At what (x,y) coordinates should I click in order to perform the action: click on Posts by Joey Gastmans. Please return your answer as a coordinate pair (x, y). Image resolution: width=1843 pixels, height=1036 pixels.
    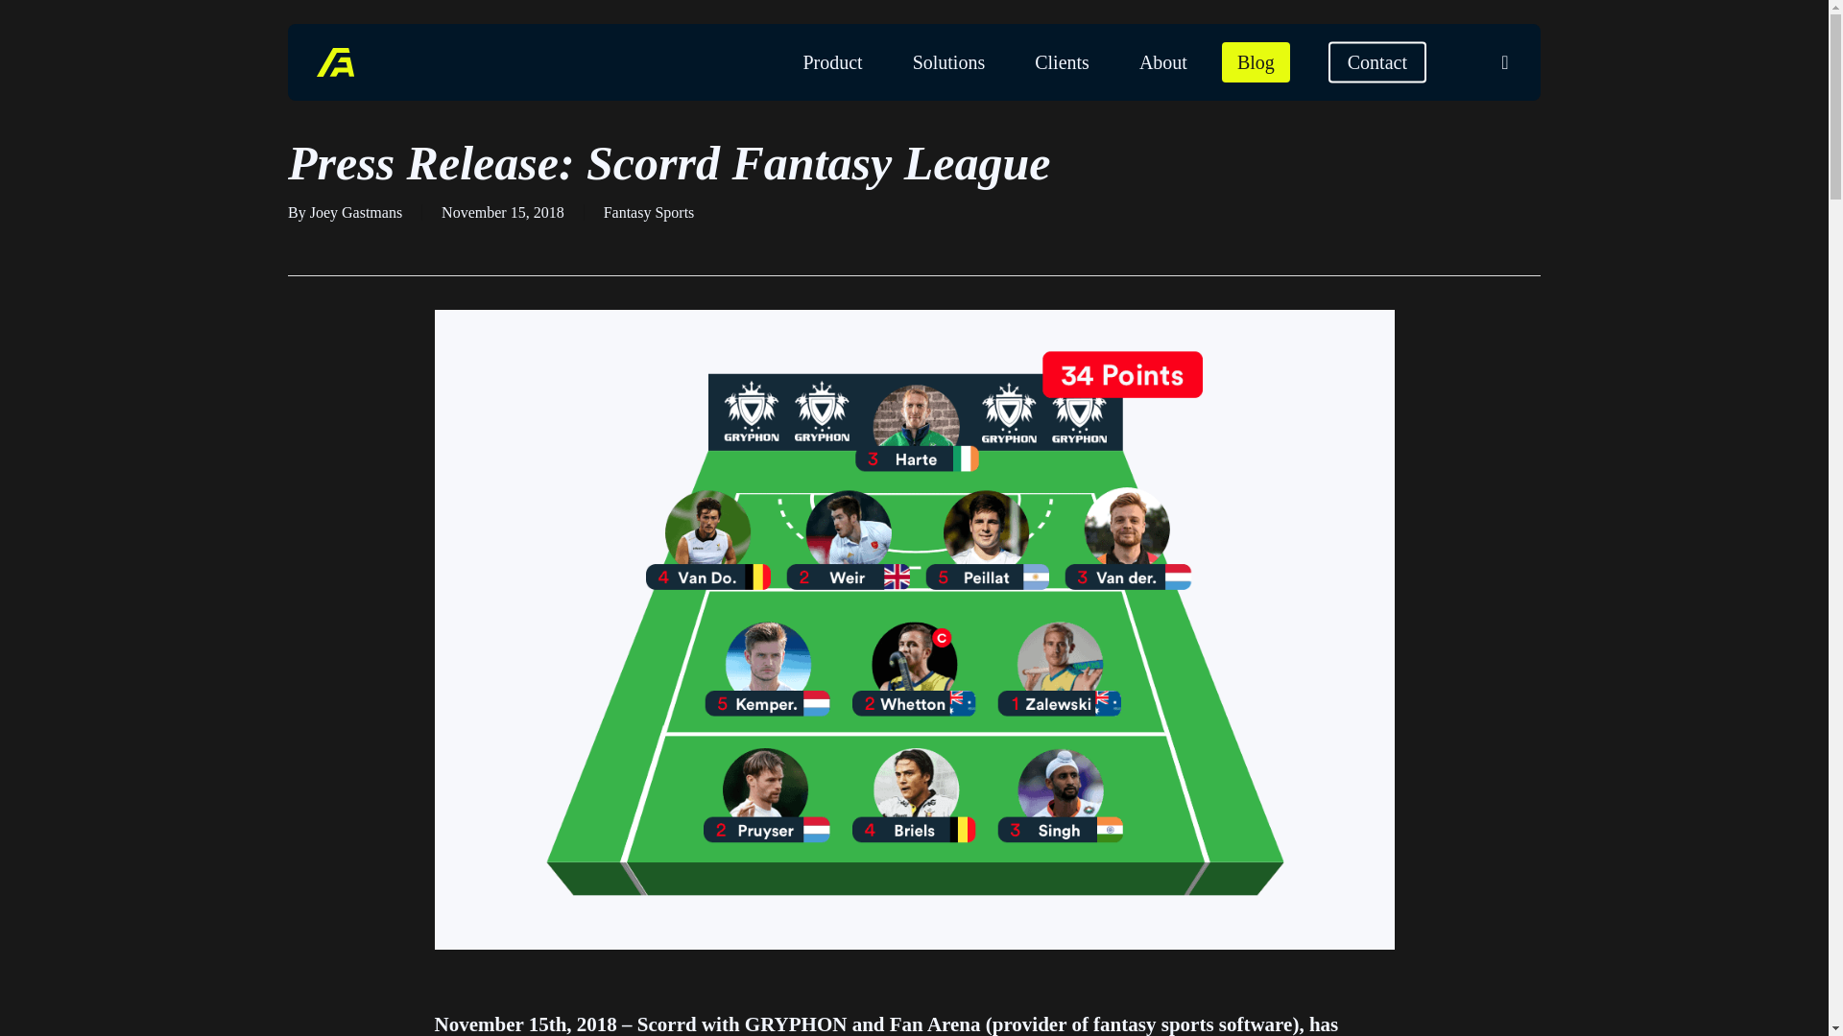
    Looking at the image, I should click on (355, 212).